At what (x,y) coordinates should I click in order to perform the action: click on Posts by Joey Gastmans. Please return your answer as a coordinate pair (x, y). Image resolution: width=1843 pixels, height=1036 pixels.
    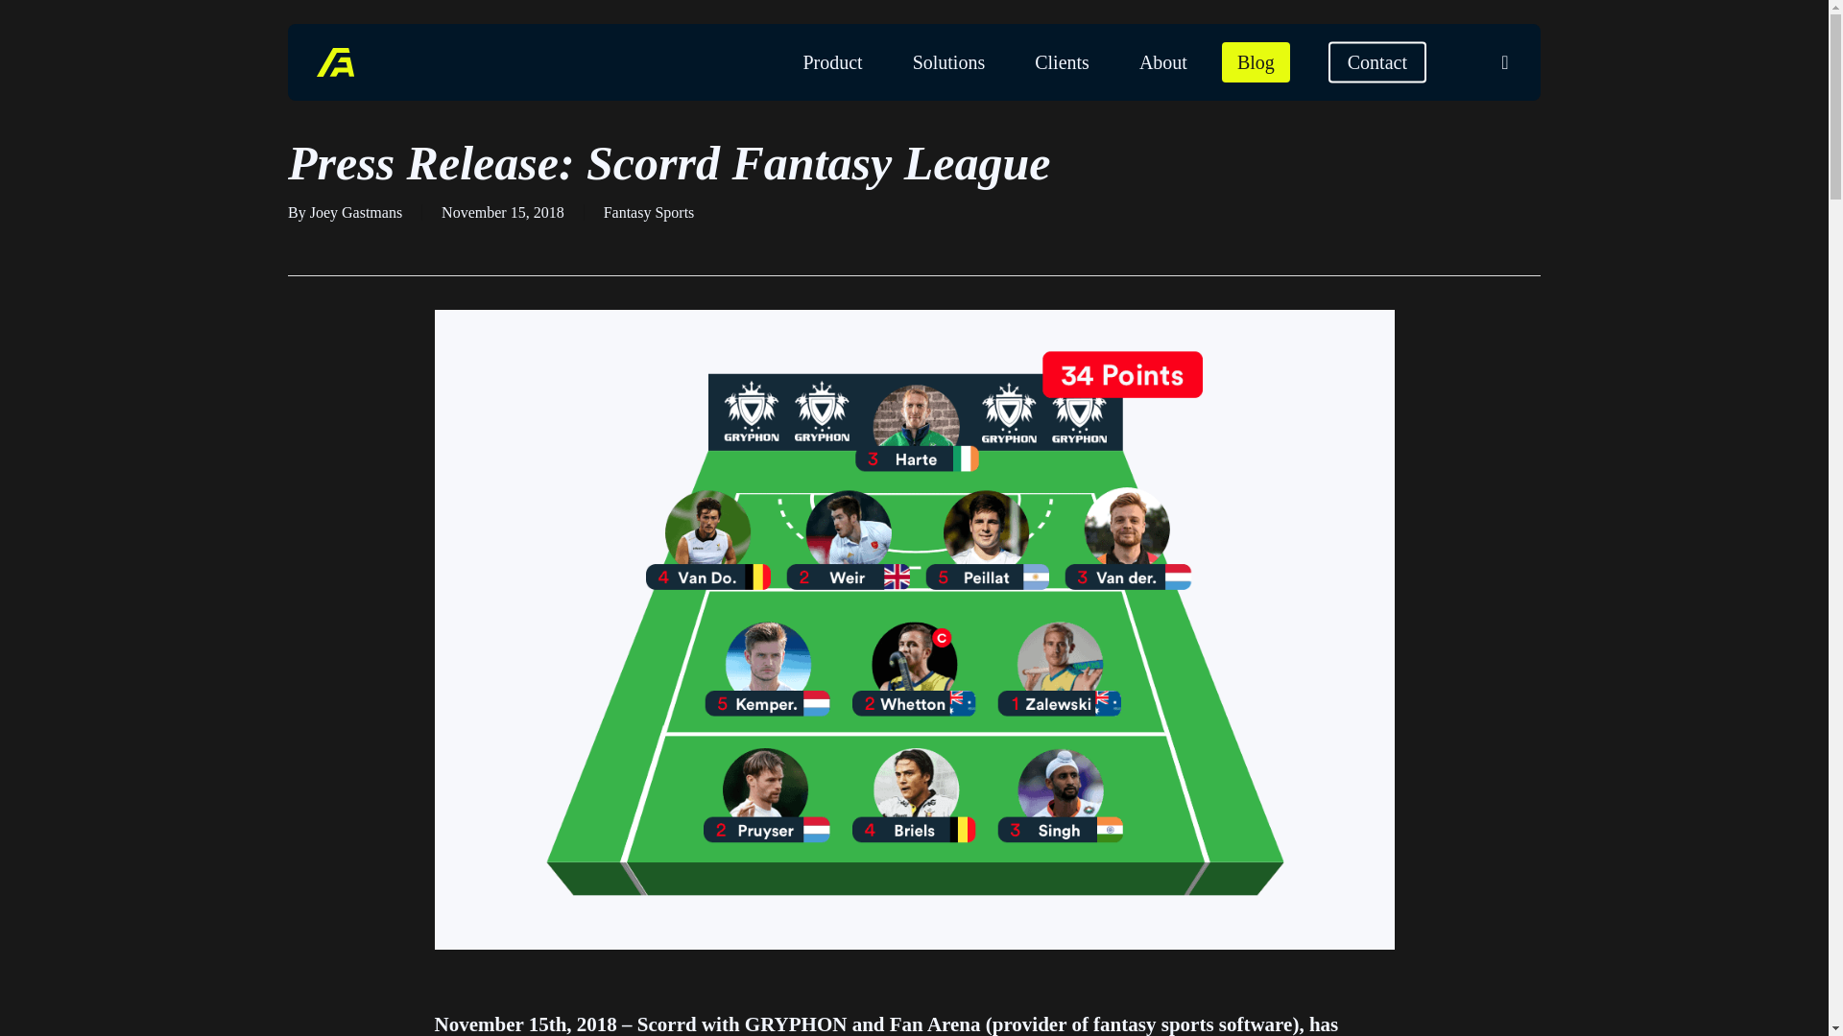
    Looking at the image, I should click on (355, 212).